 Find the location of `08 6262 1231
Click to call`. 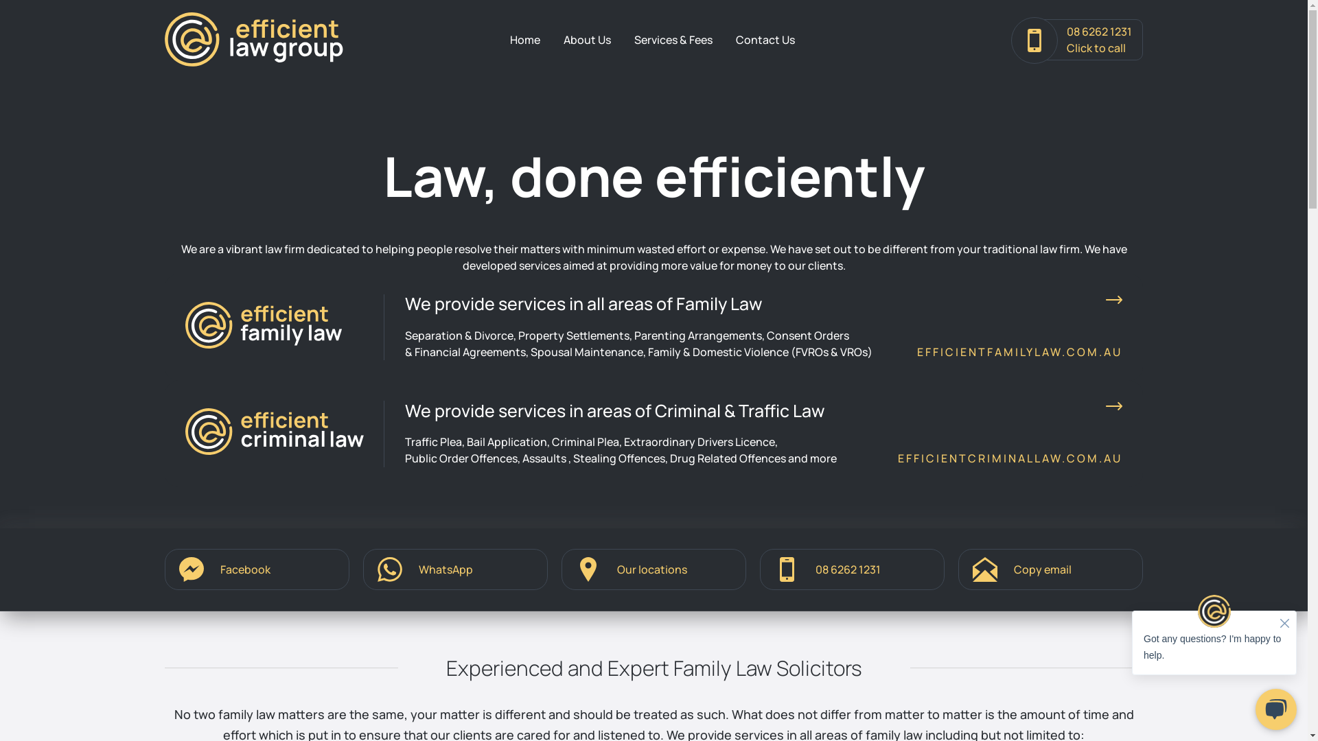

08 6262 1231
Click to call is located at coordinates (1077, 40).